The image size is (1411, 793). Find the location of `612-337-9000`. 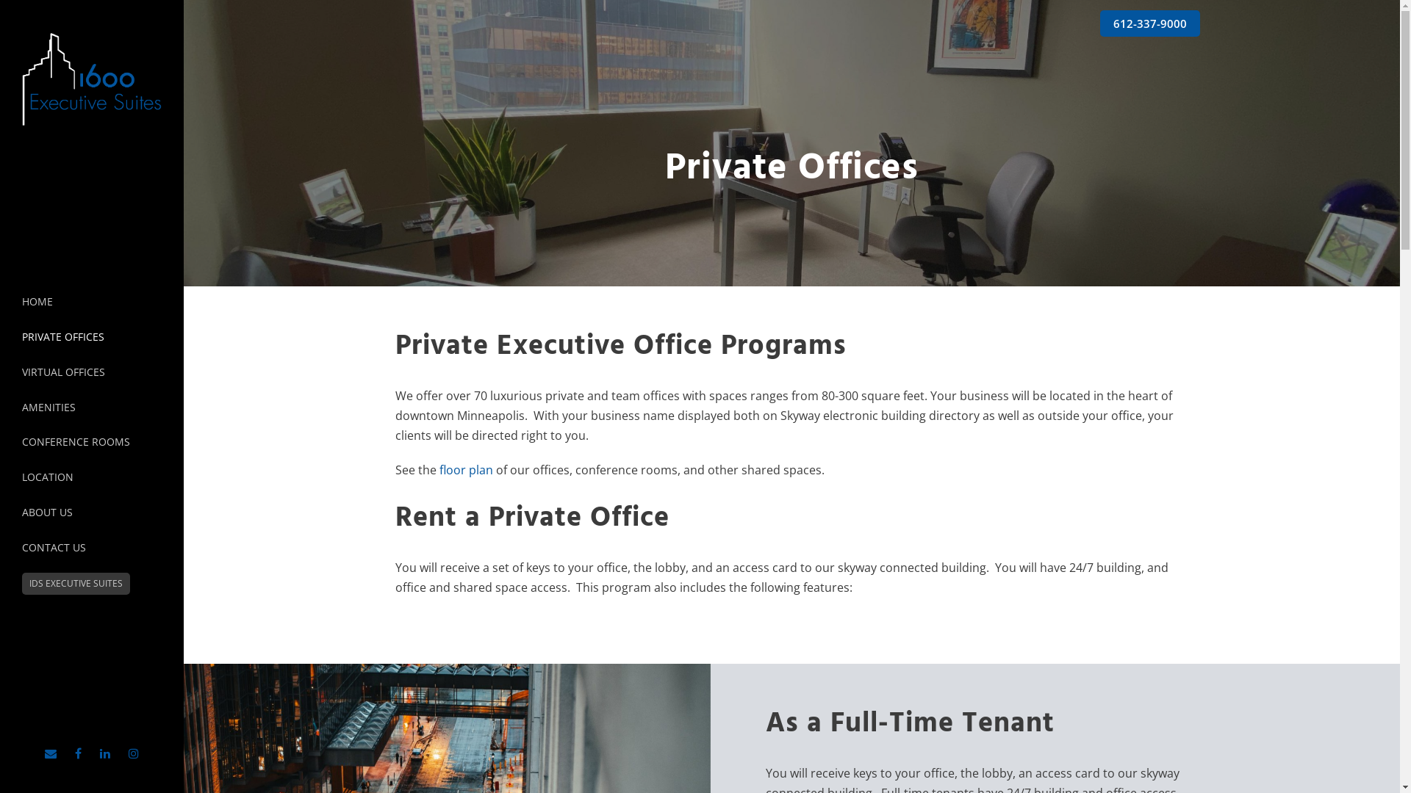

612-337-9000 is located at coordinates (1149, 23).